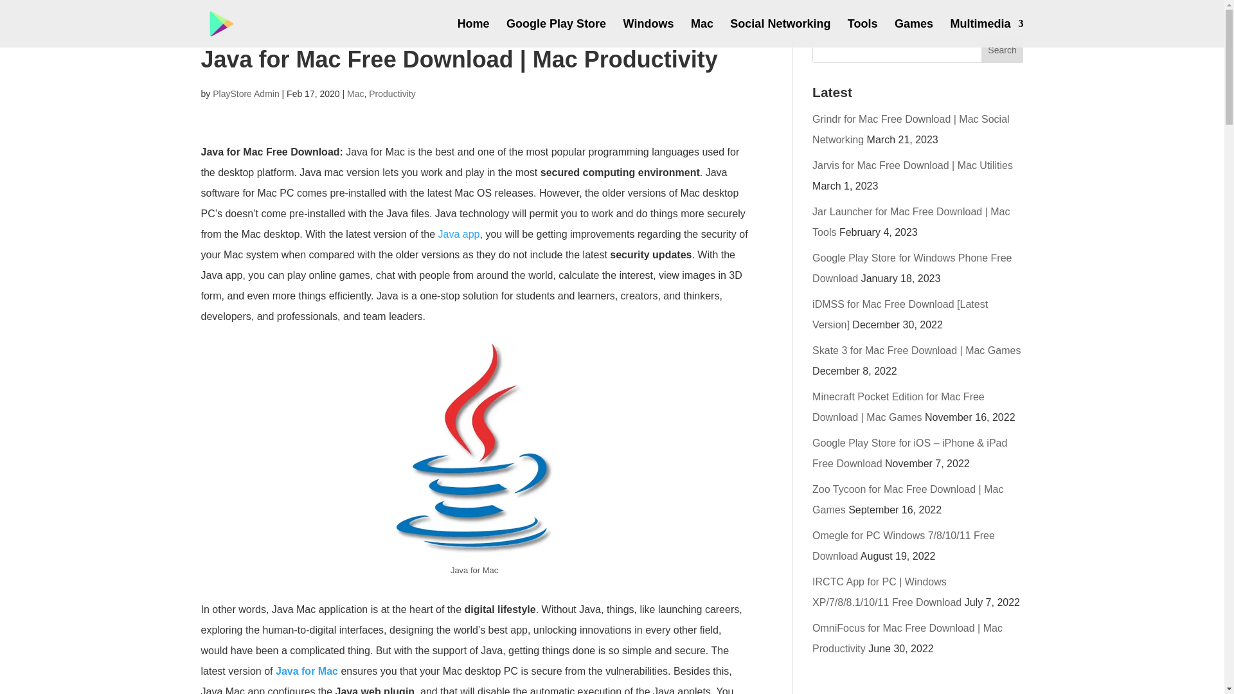 This screenshot has height=694, width=1234. Describe the element at coordinates (355, 94) in the screenshot. I see `Mac` at that location.